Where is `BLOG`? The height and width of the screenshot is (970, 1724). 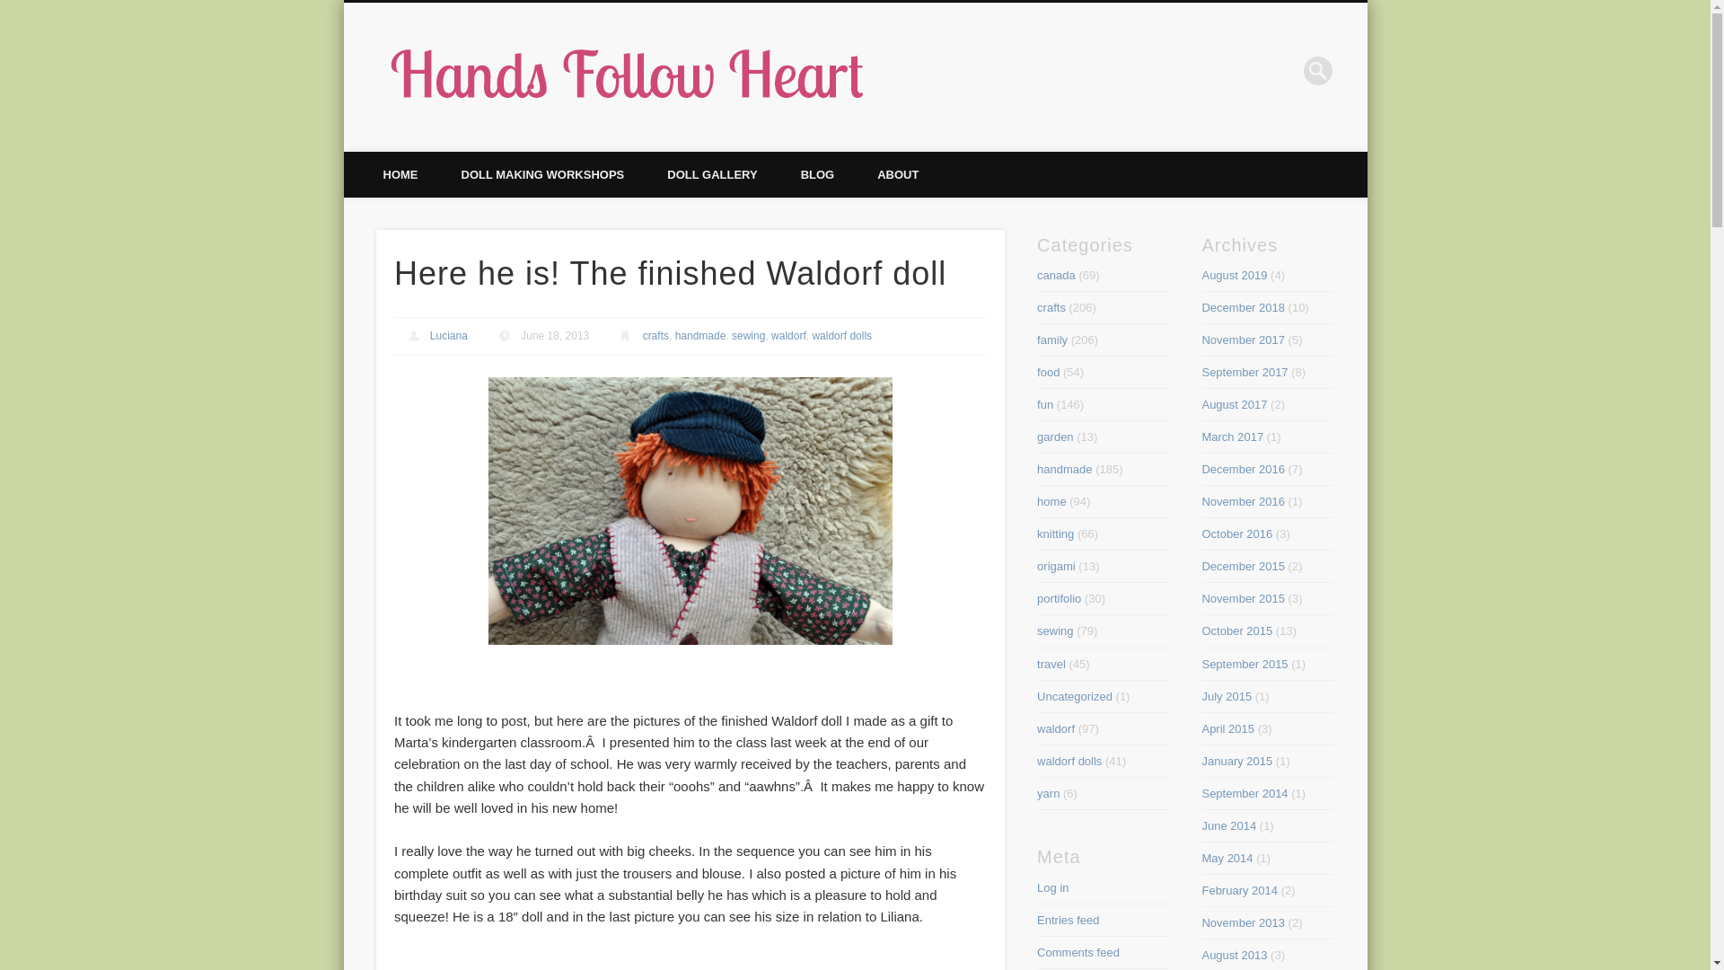 BLOG is located at coordinates (817, 174).